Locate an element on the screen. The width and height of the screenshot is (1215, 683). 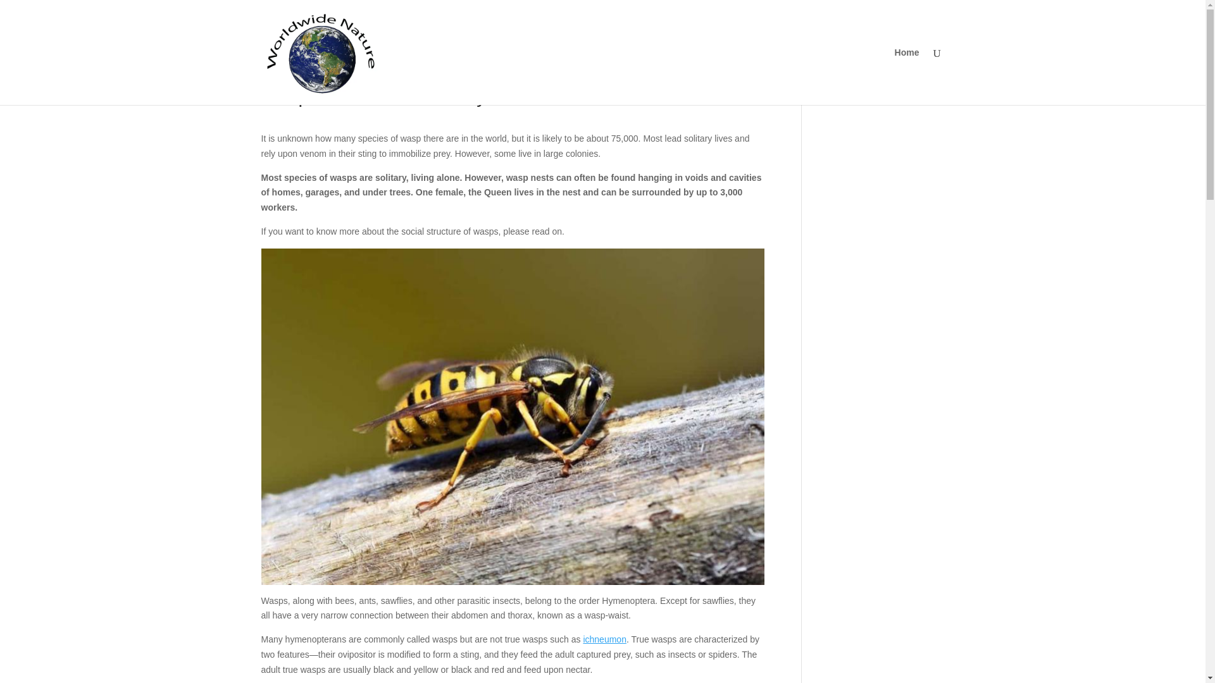
ichneumon is located at coordinates (605, 639).